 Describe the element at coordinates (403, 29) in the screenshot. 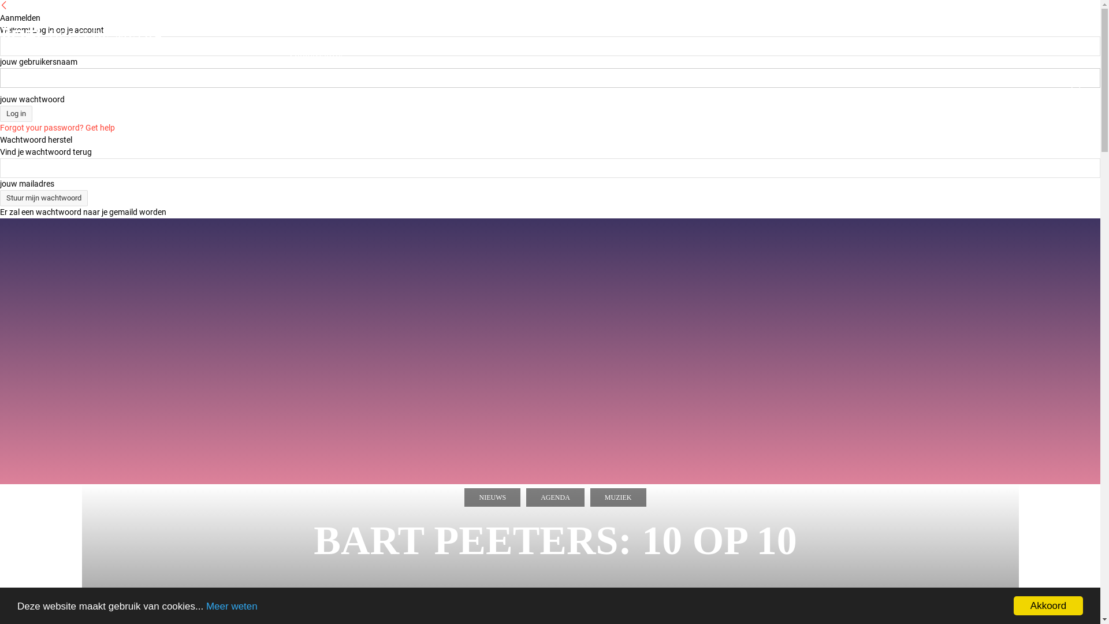

I see `Cultuur` at that location.